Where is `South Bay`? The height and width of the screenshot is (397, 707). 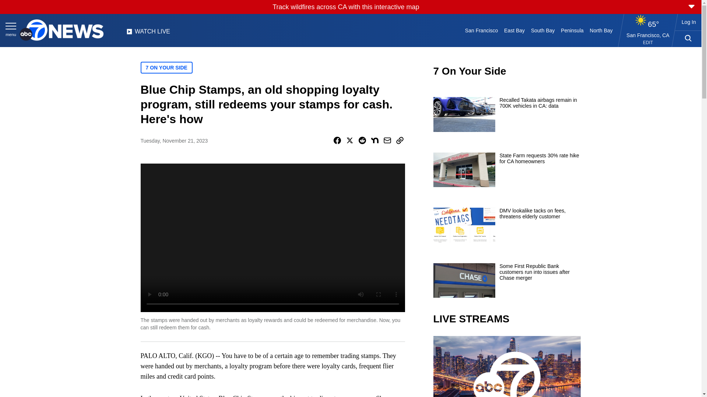
South Bay is located at coordinates (543, 30).